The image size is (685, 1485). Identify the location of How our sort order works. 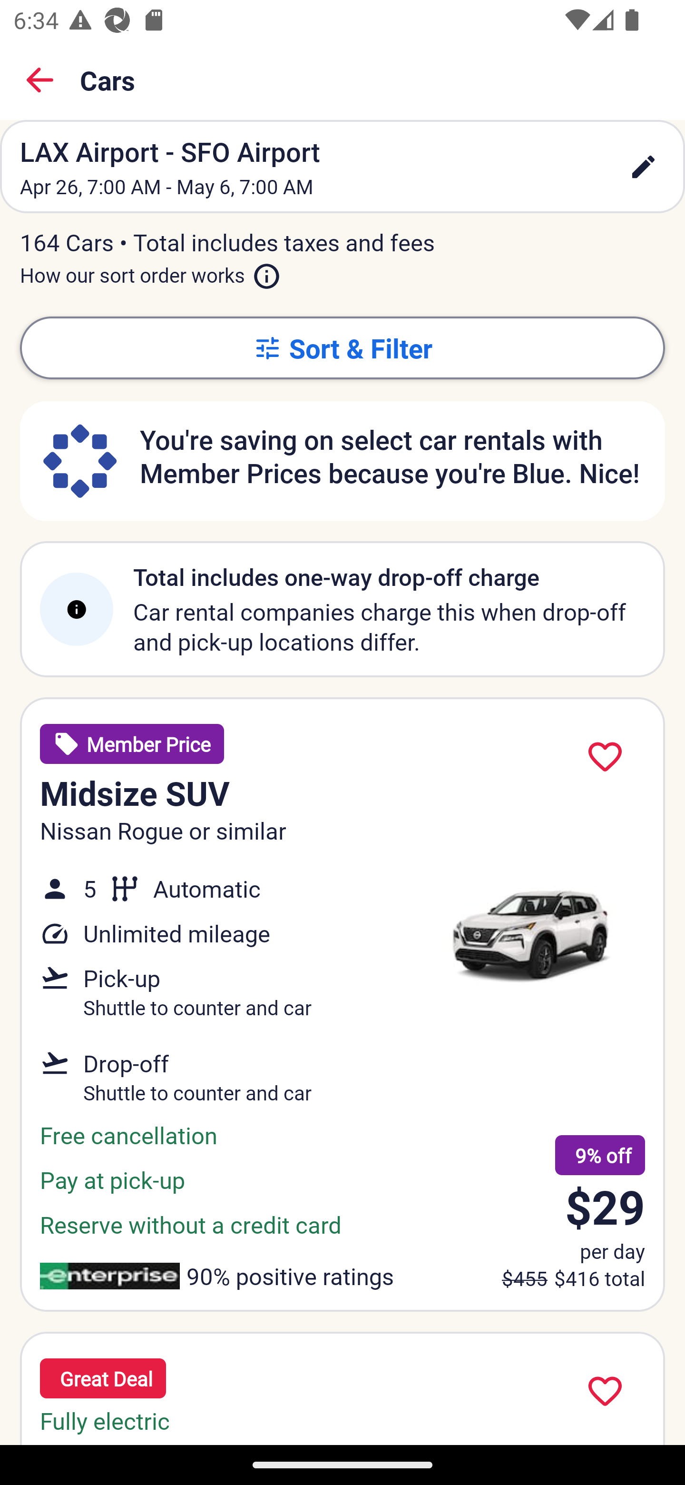
(150, 271).